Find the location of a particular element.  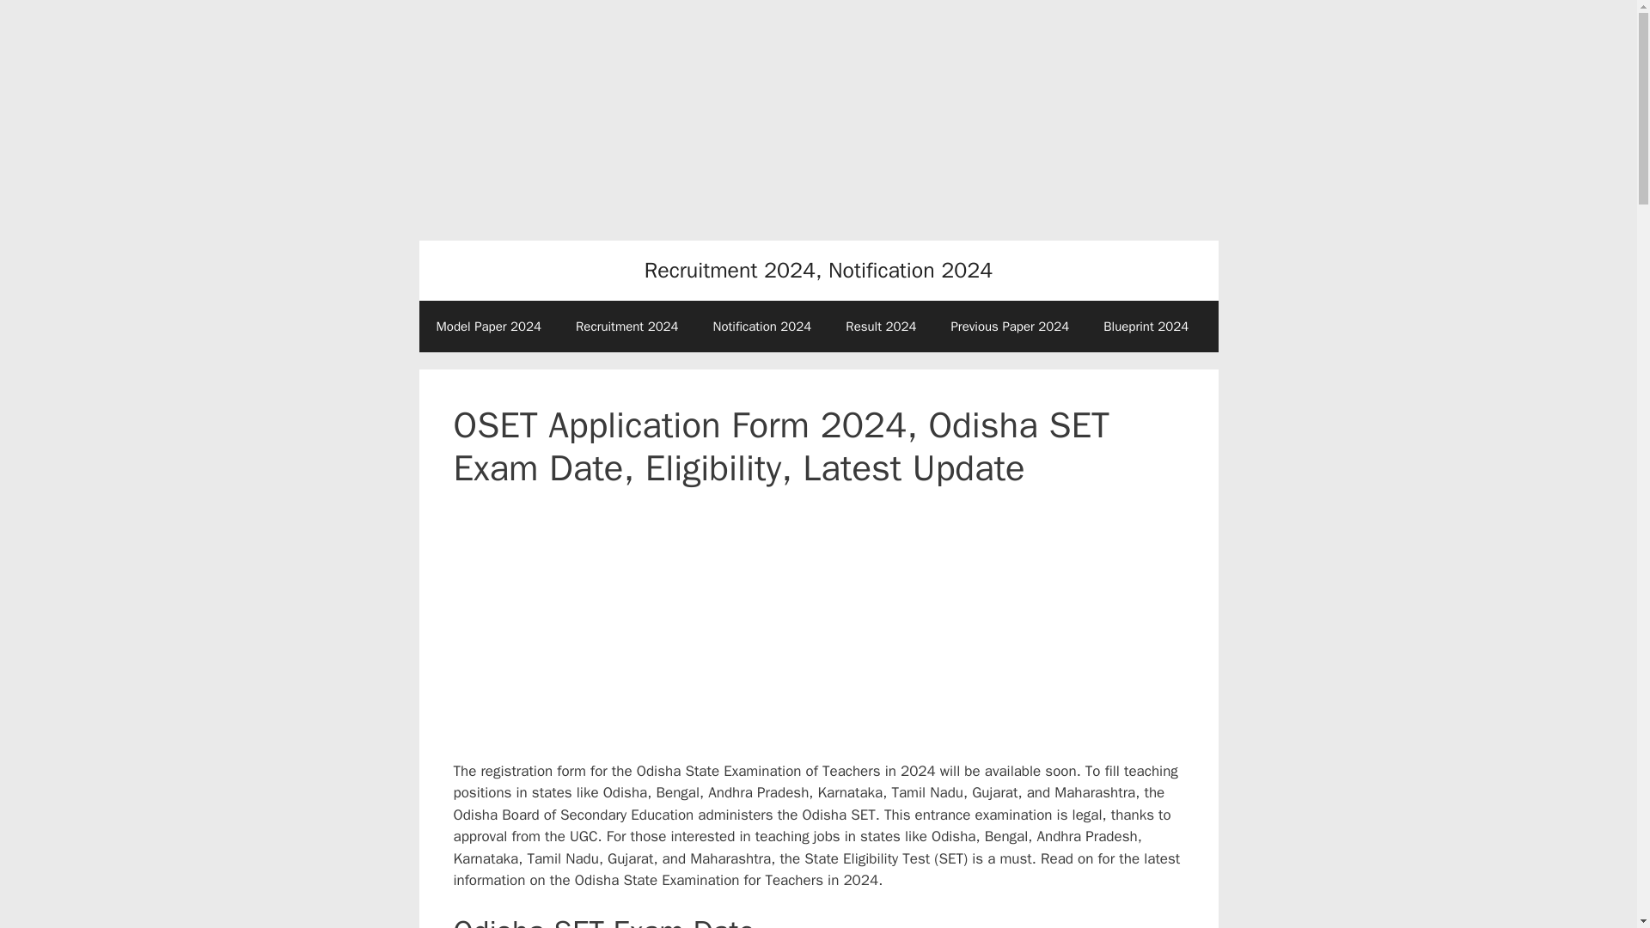

Recruitment 2024 is located at coordinates (627, 327).